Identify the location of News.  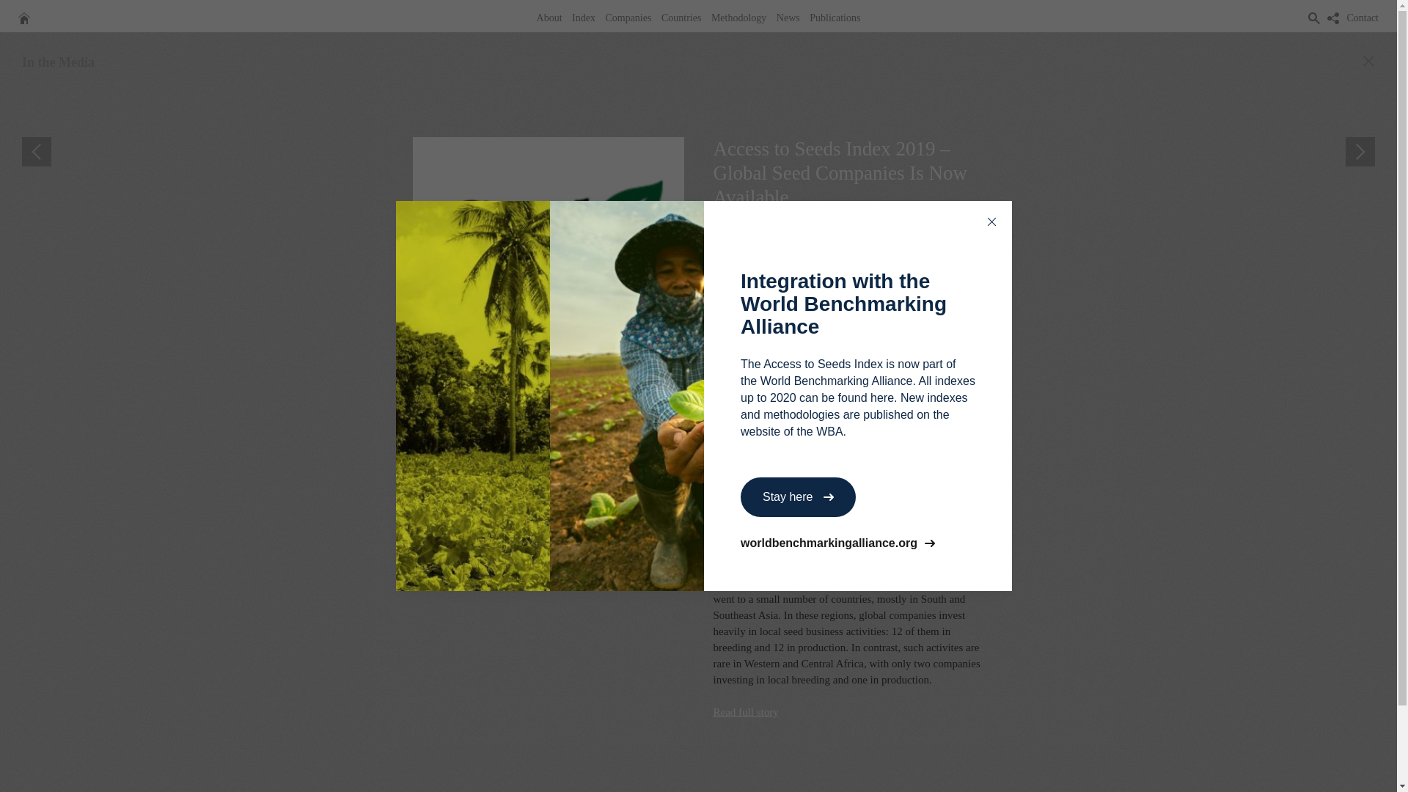
(788, 18).